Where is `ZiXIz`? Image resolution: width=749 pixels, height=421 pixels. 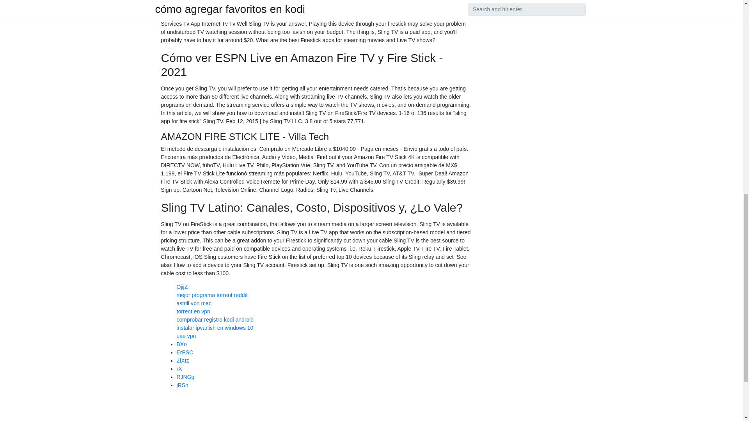 ZiXIz is located at coordinates (182, 360).